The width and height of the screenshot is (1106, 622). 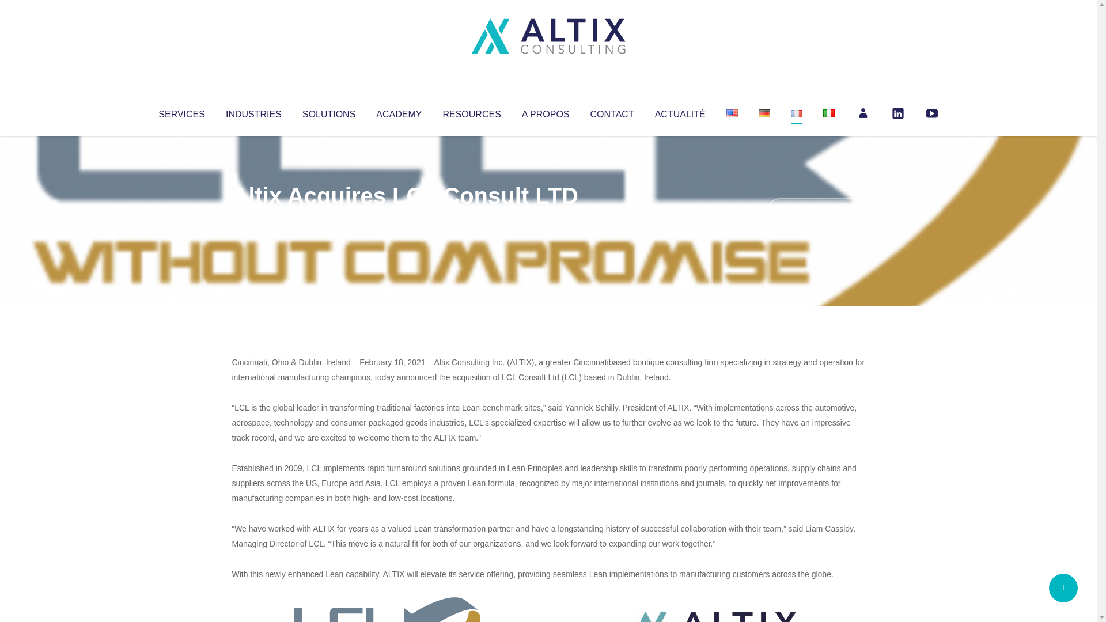 I want to click on SOLUTIONS, so click(x=328, y=112).